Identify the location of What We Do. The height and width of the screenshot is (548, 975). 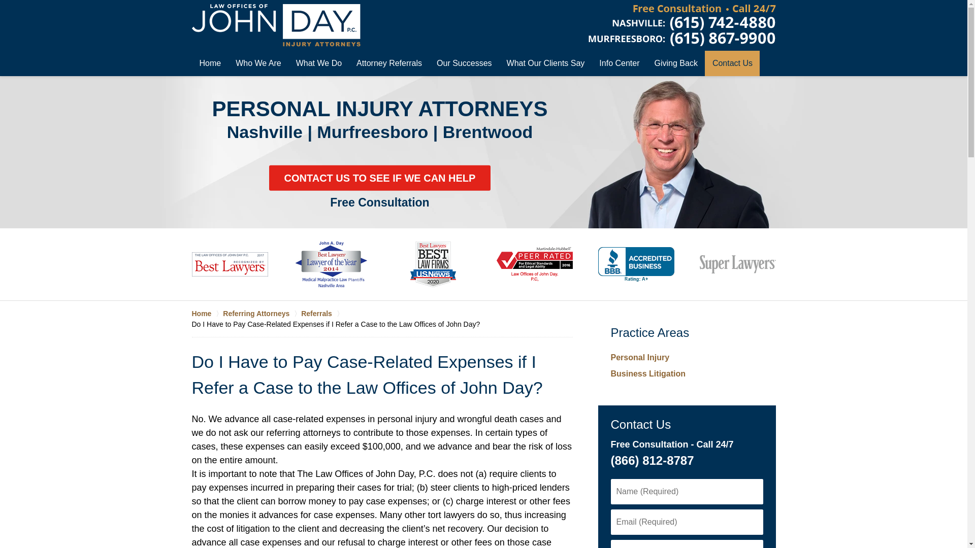
(319, 63).